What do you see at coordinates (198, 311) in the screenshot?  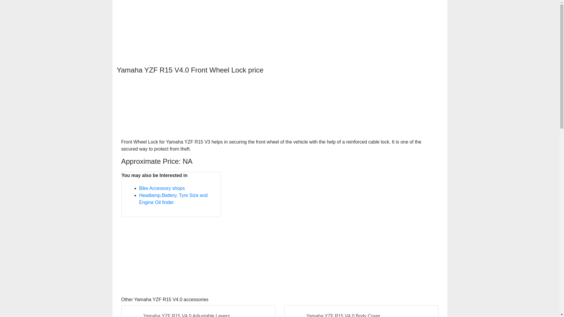 I see `Yamaha YZF R15 V4.0 Adjustable Levers` at bounding box center [198, 311].